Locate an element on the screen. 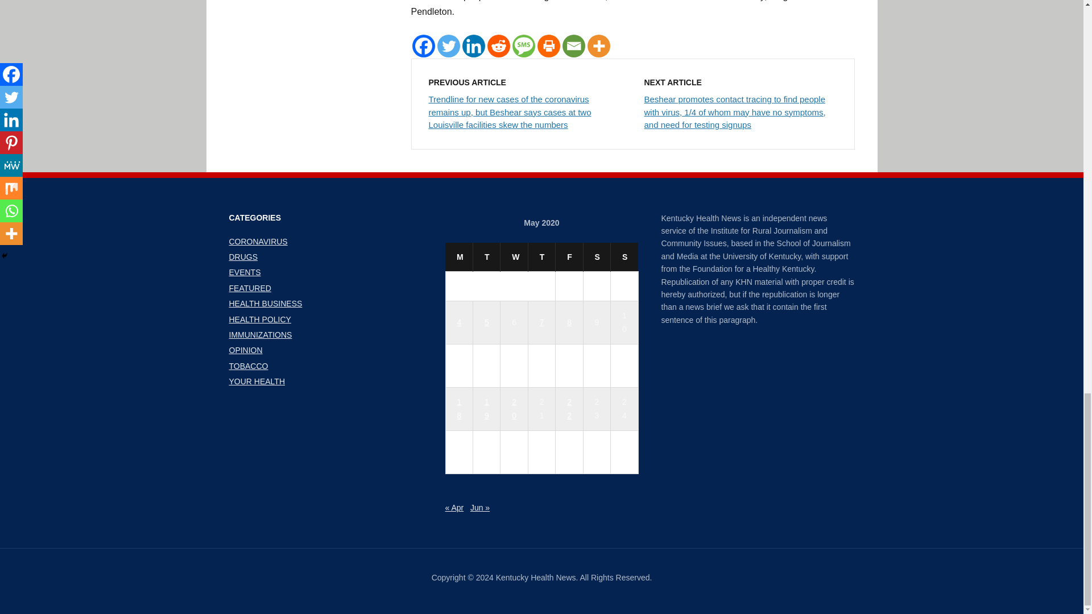 This screenshot has height=614, width=1092. More is located at coordinates (598, 45).